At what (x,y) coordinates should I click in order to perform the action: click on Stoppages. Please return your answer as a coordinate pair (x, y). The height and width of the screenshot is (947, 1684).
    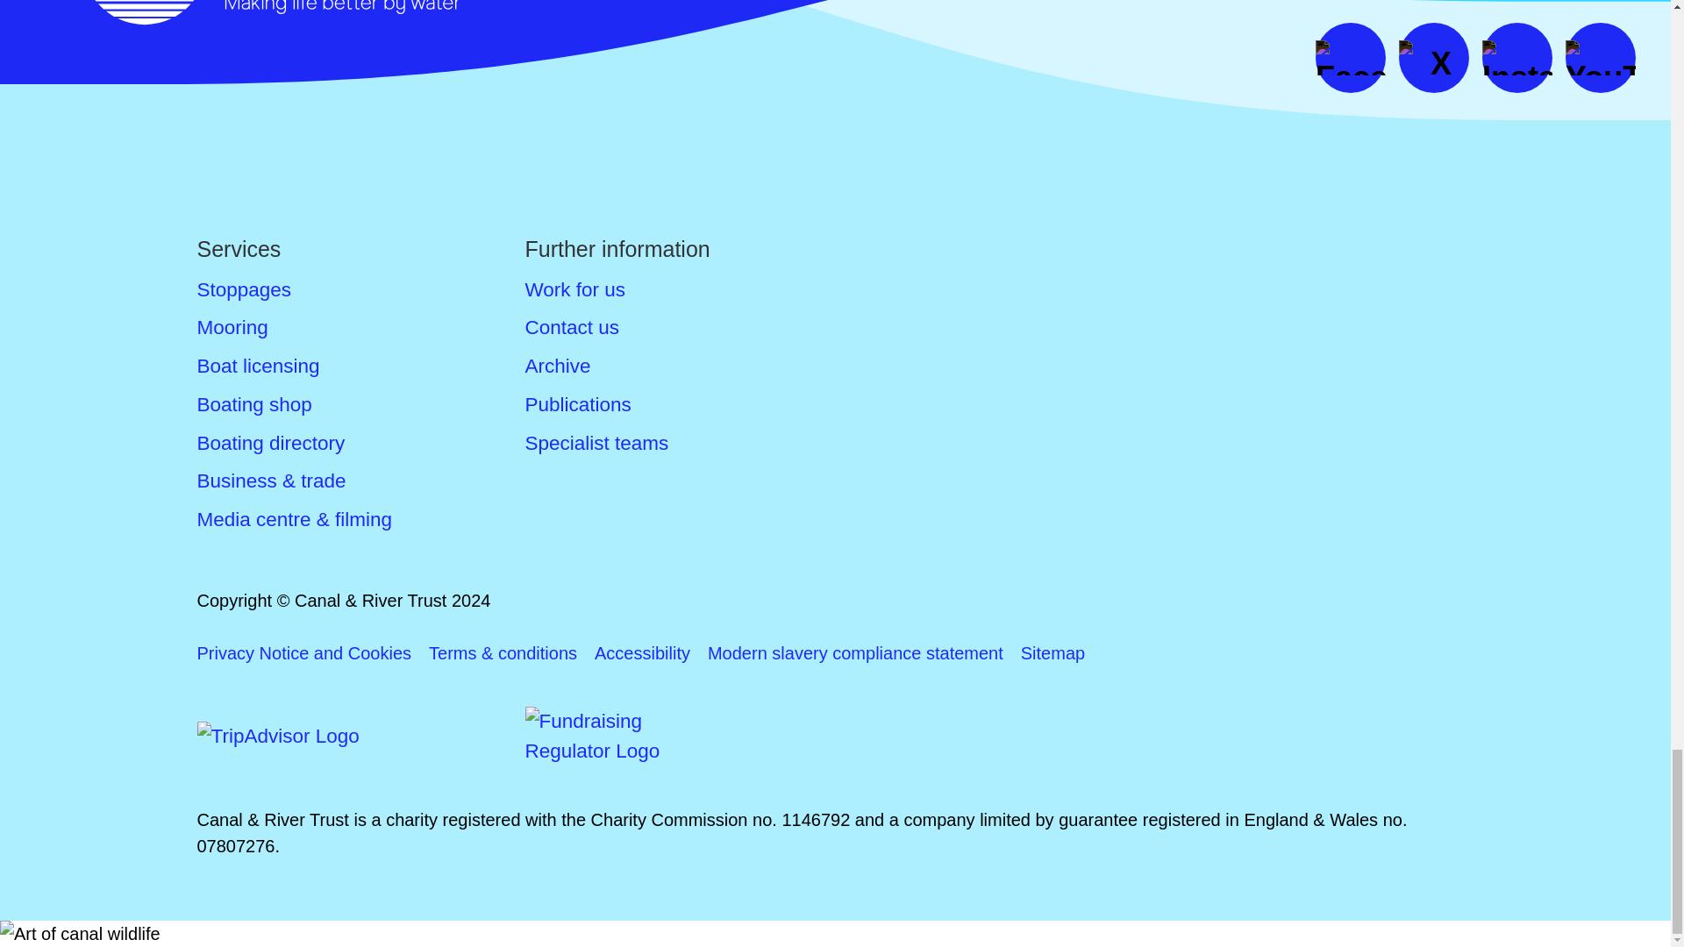
    Looking at the image, I should click on (244, 289).